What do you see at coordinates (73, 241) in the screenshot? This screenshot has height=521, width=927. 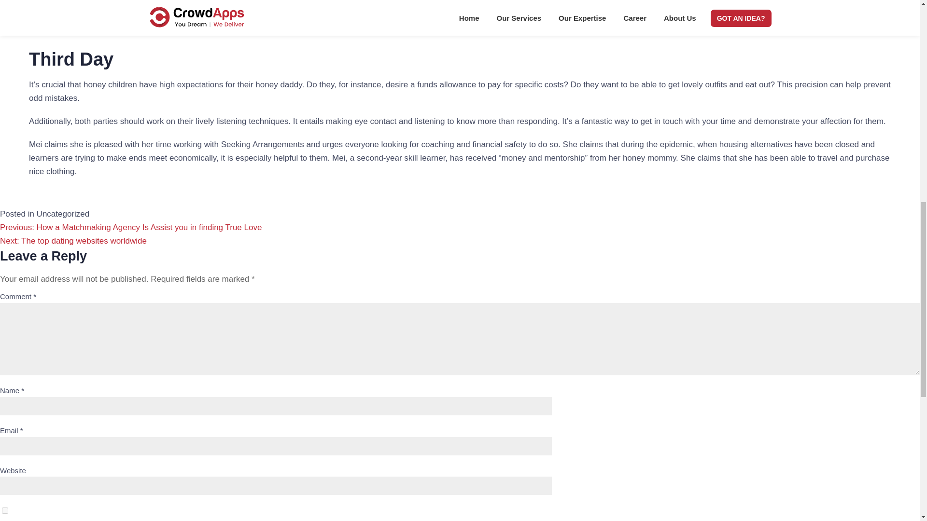 I see `Next: The top dating websites worldwide` at bounding box center [73, 241].